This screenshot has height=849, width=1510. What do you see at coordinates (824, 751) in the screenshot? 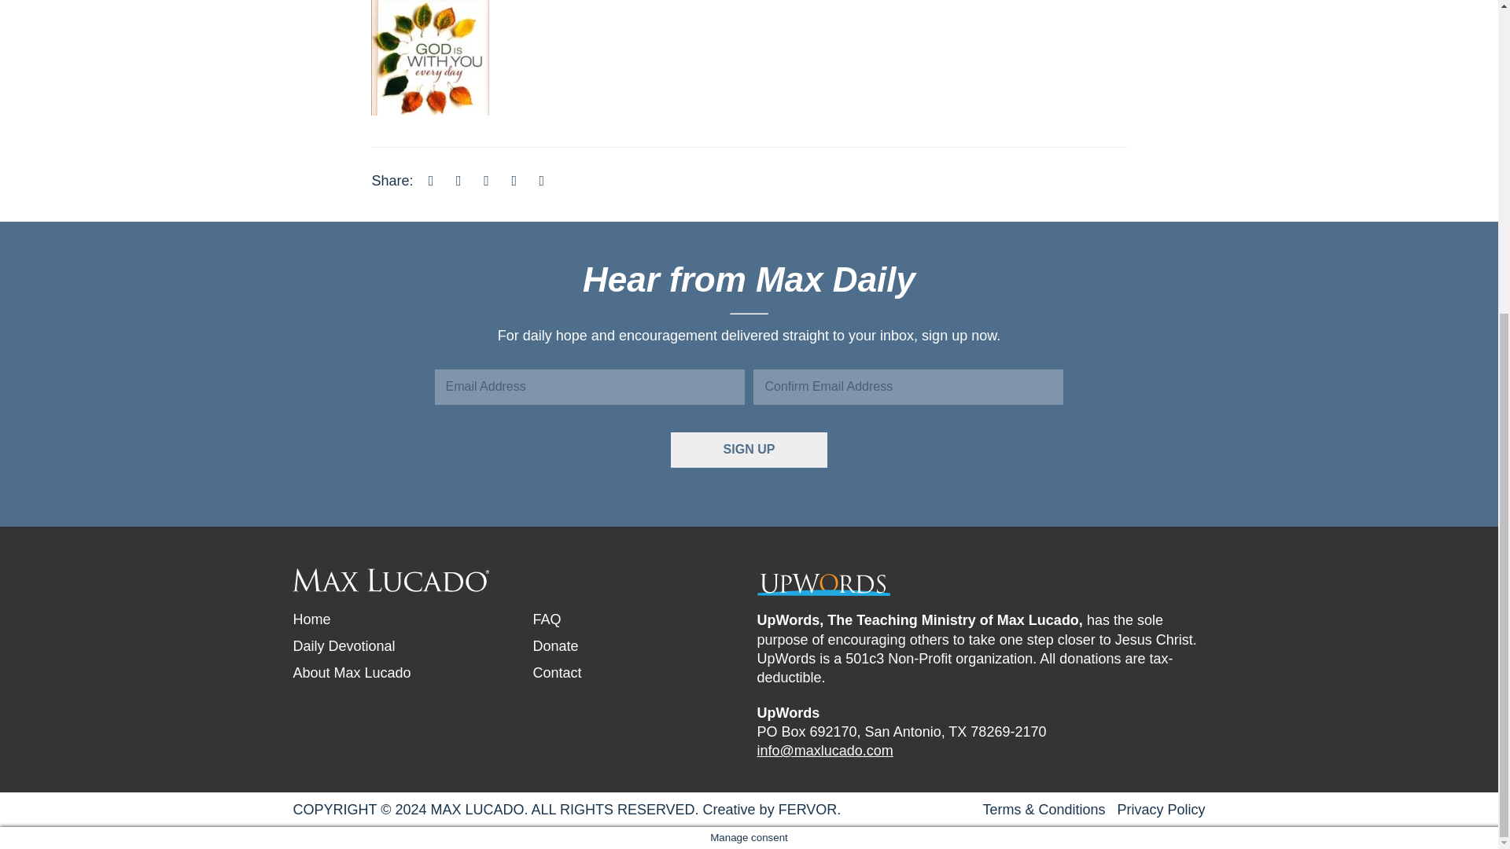
I see `Email UpWords` at bounding box center [824, 751].